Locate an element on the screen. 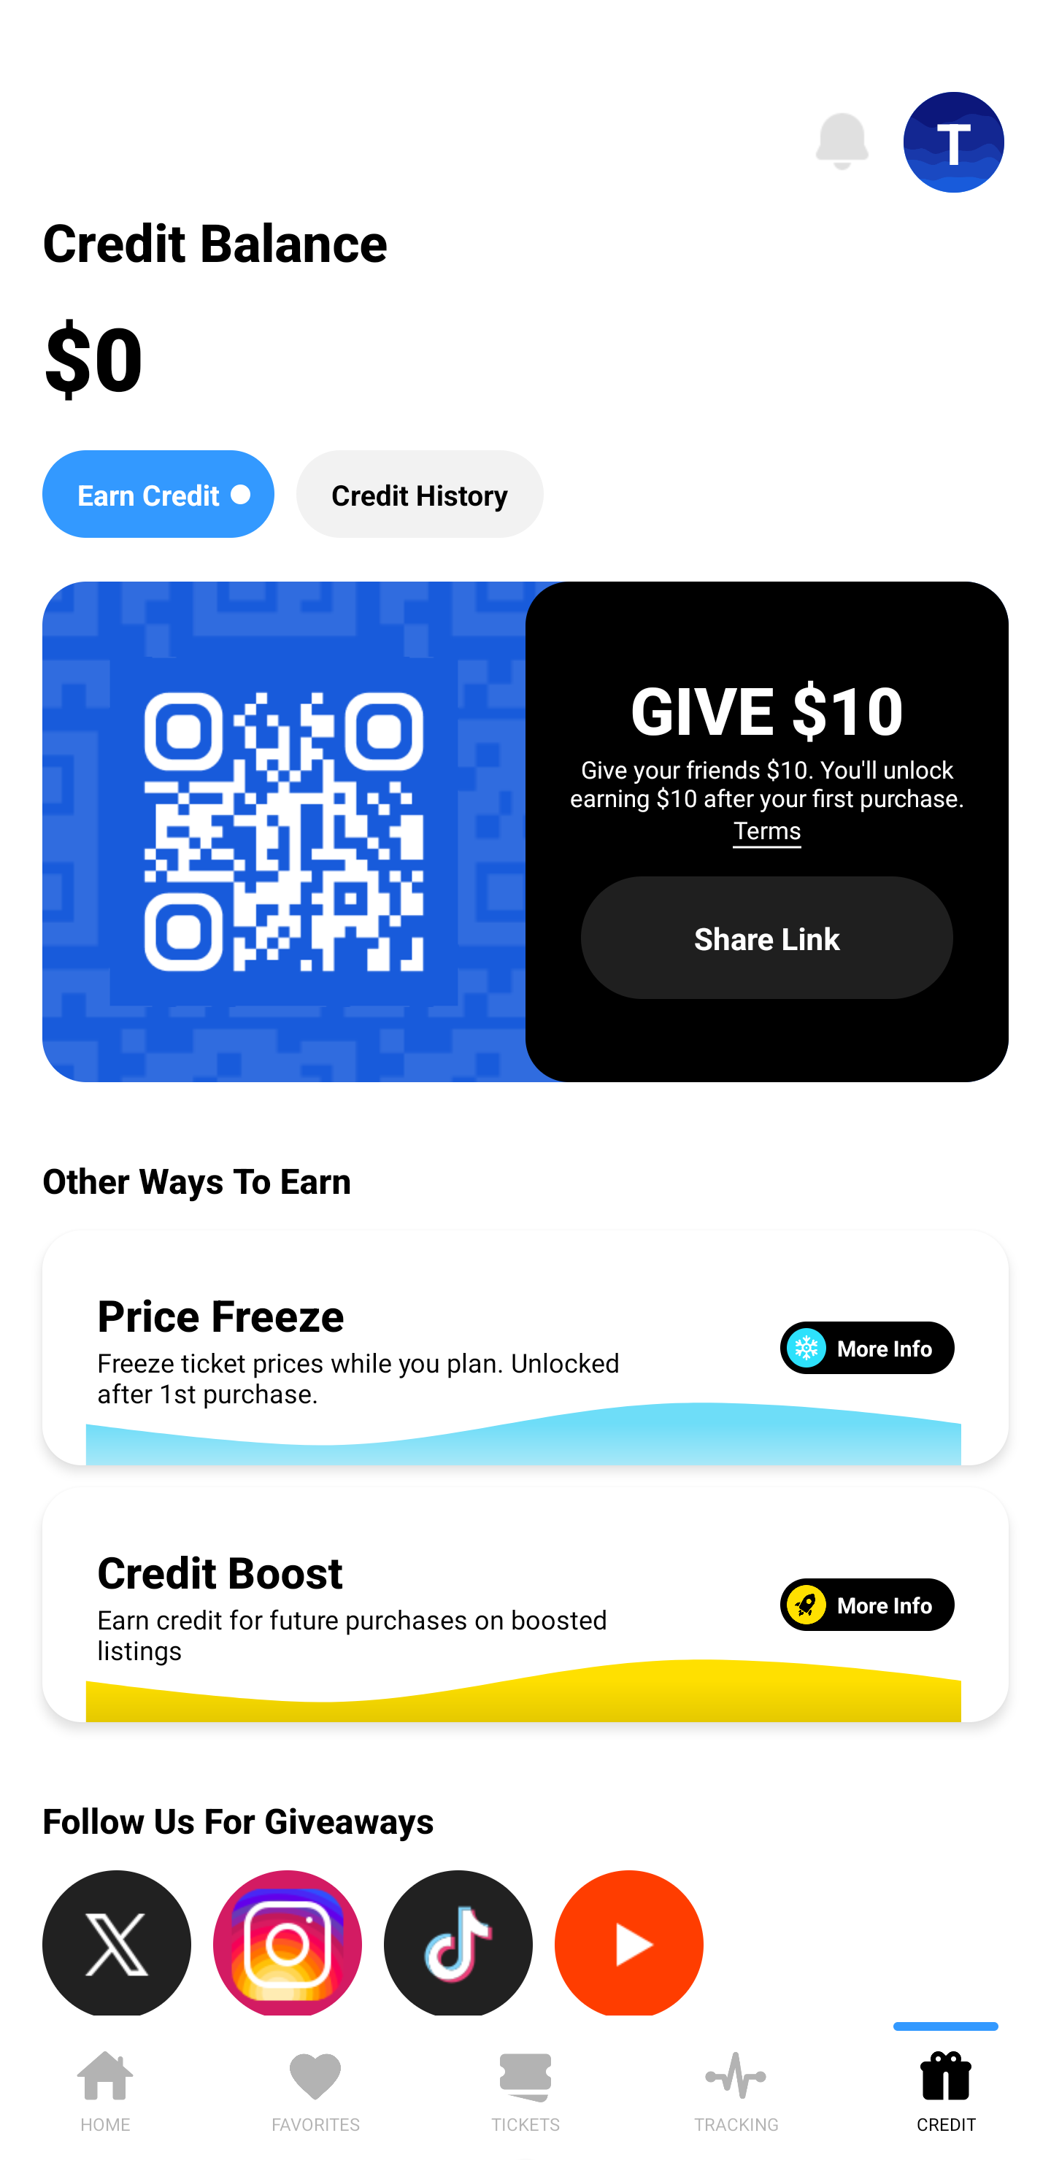 The width and height of the screenshot is (1051, 2160). More Info is located at coordinates (867, 1604).